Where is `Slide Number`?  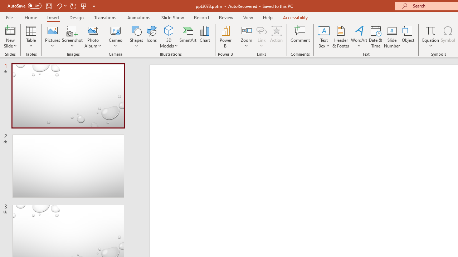
Slide Number is located at coordinates (392, 36).